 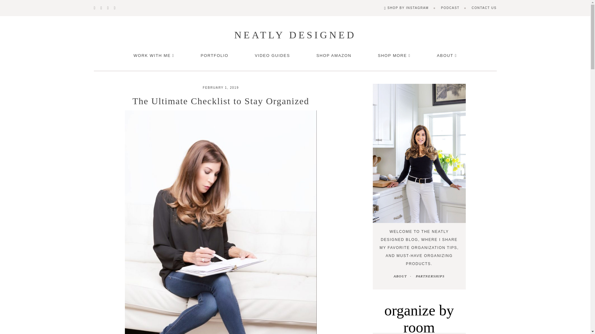 What do you see at coordinates (450, 8) in the screenshot?
I see `PODCAST` at bounding box center [450, 8].